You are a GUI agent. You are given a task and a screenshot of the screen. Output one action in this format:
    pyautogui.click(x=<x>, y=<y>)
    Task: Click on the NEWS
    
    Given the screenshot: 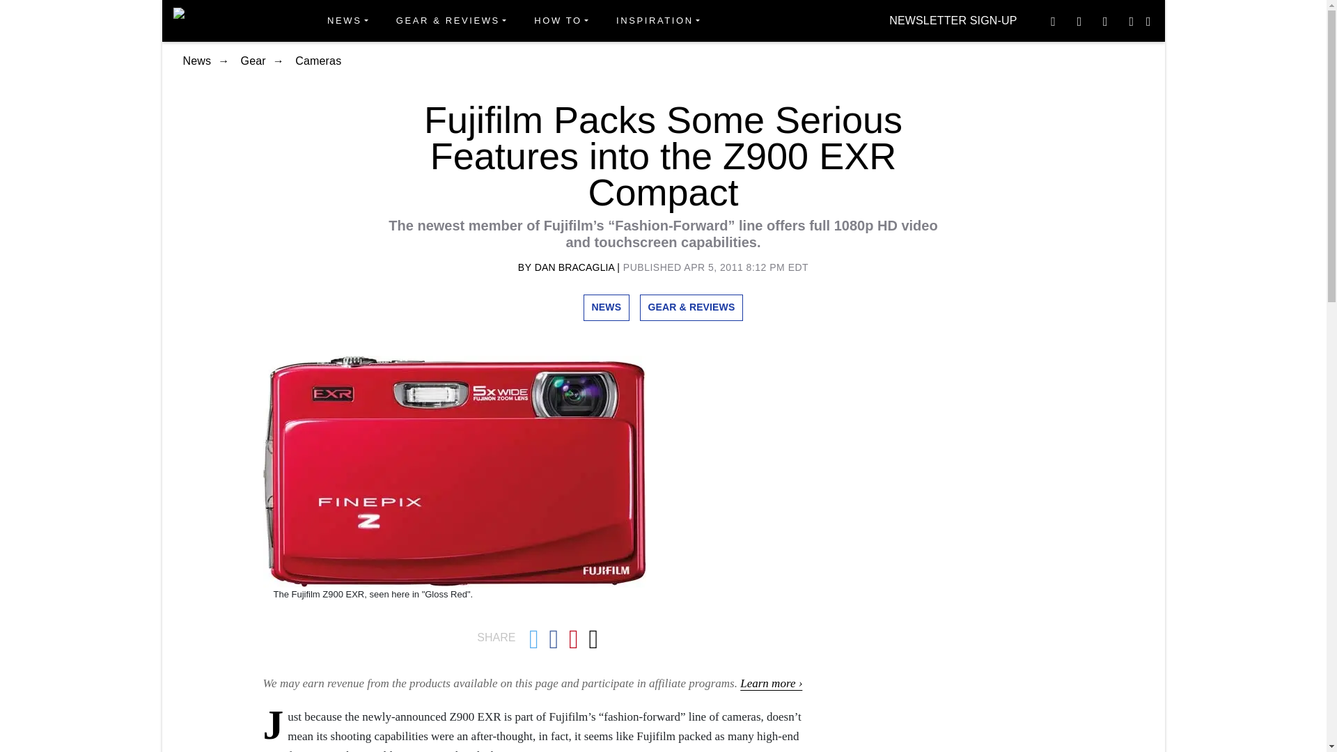 What is the action you would take?
    pyautogui.click(x=347, y=21)
    